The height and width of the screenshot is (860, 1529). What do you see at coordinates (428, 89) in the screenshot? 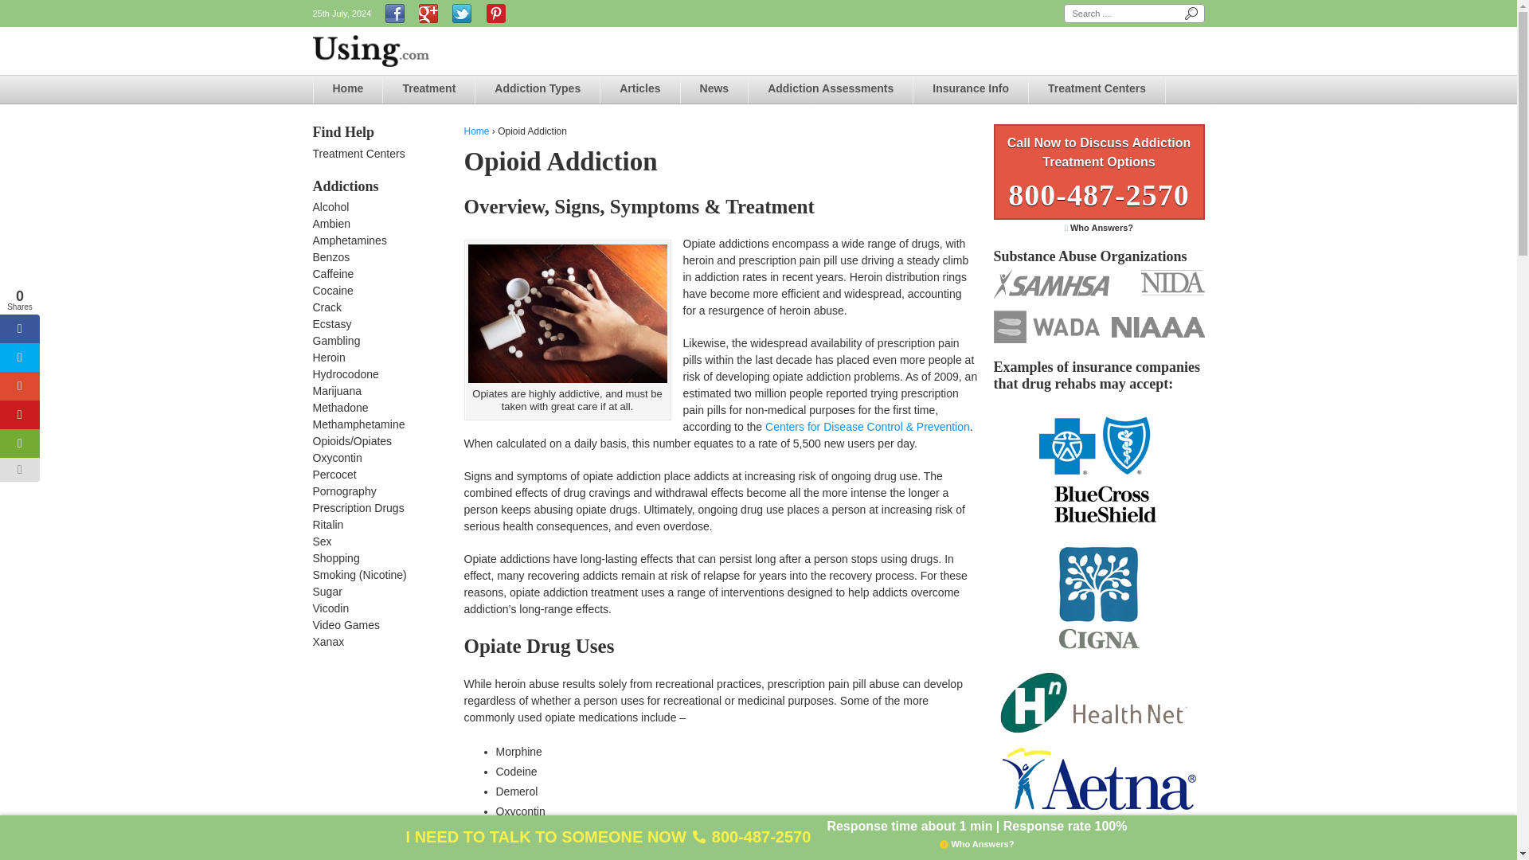
I see `Treatment` at bounding box center [428, 89].